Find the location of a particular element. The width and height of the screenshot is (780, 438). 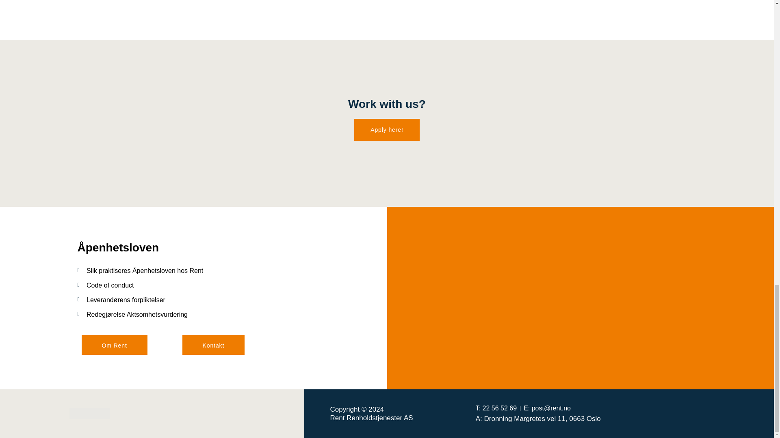

Code of conduct is located at coordinates (212, 285).